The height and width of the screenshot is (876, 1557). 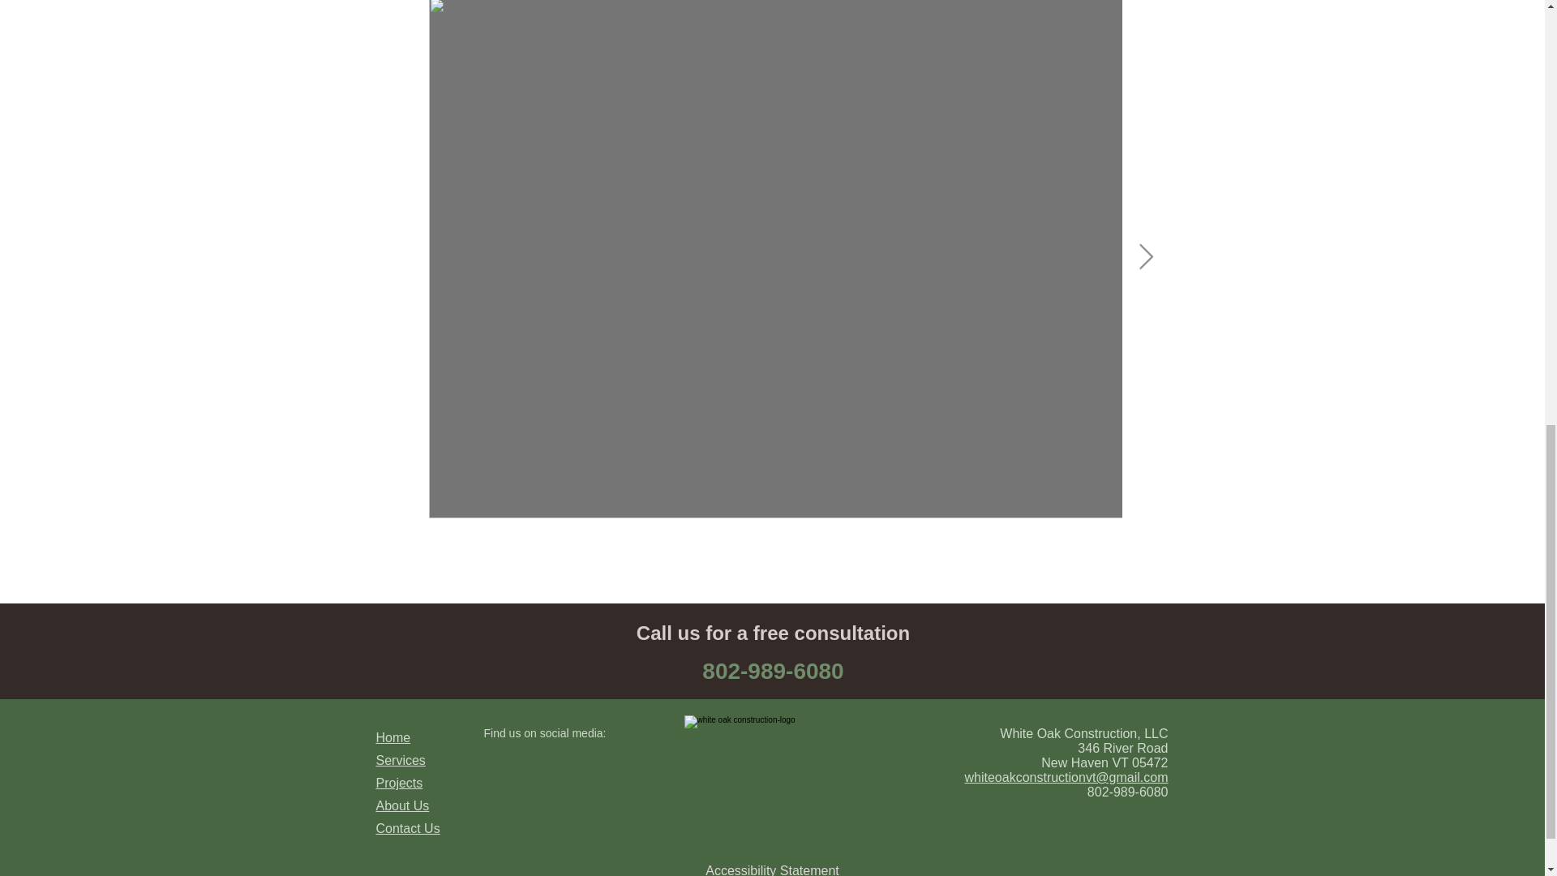 I want to click on Projects, so click(x=400, y=783).